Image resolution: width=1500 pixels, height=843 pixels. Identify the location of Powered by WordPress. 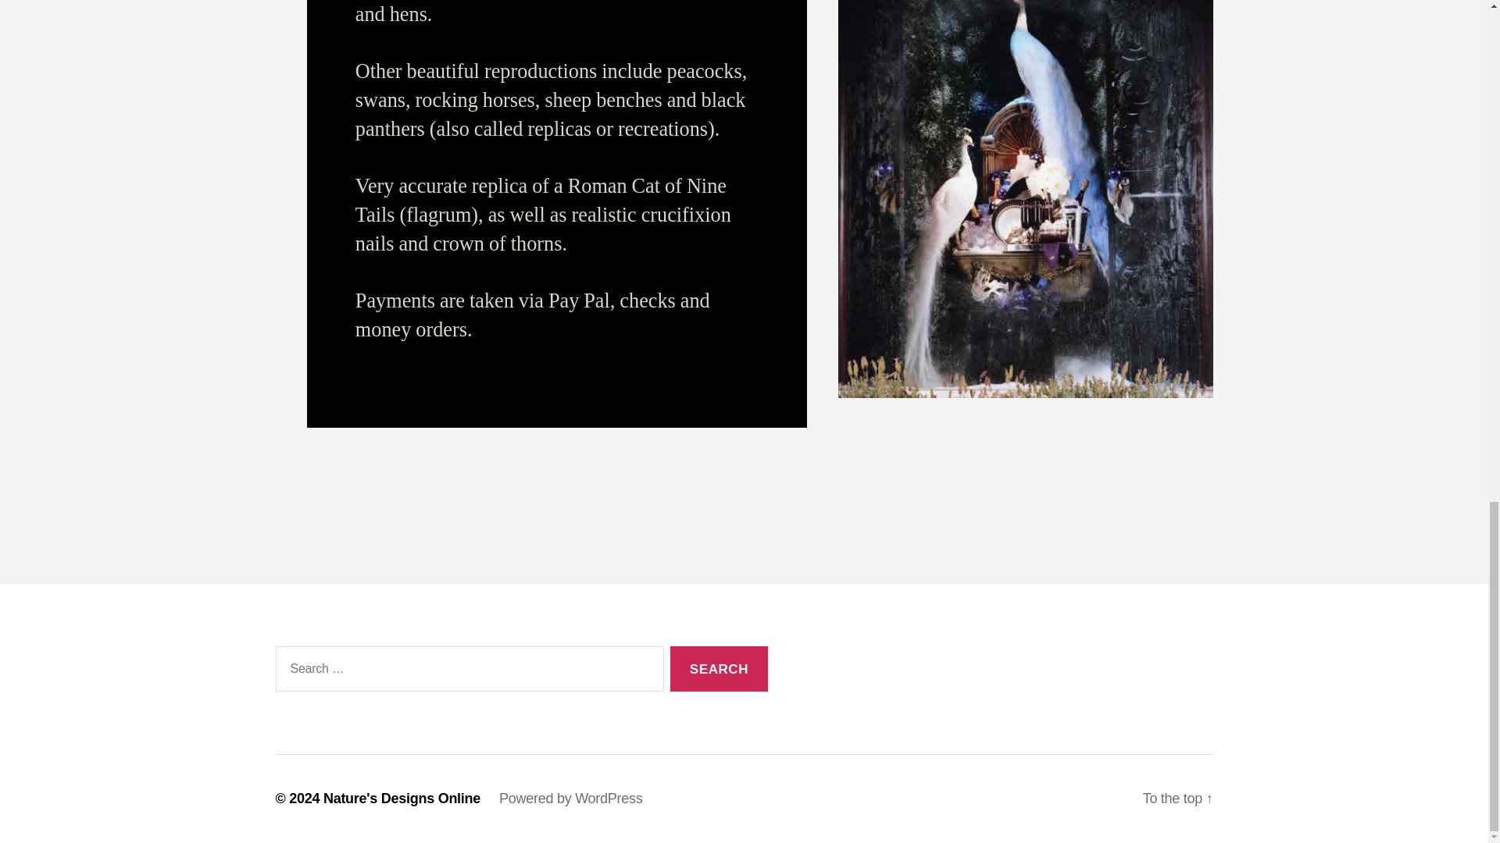
(570, 798).